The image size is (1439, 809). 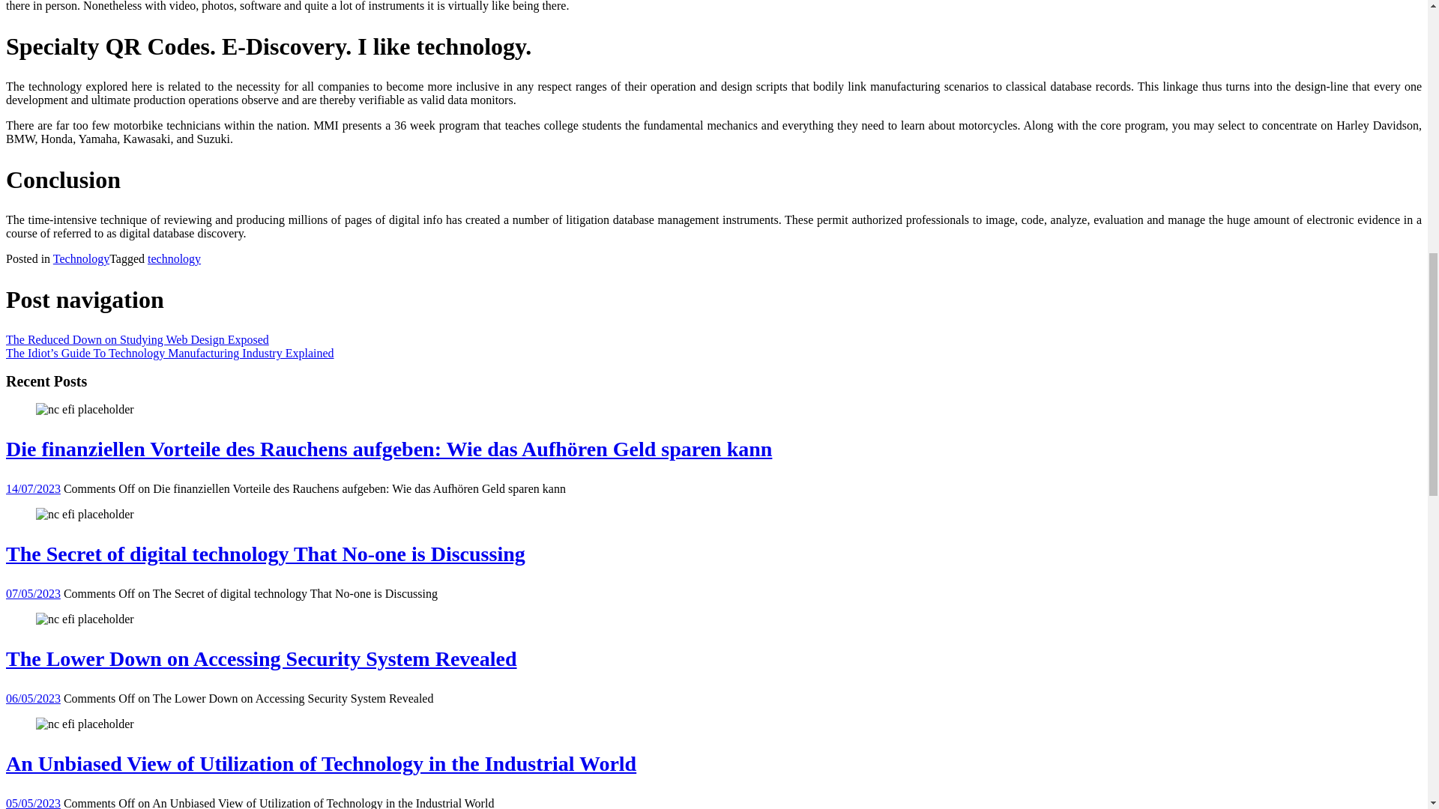 What do you see at coordinates (81, 258) in the screenshot?
I see `Technology` at bounding box center [81, 258].